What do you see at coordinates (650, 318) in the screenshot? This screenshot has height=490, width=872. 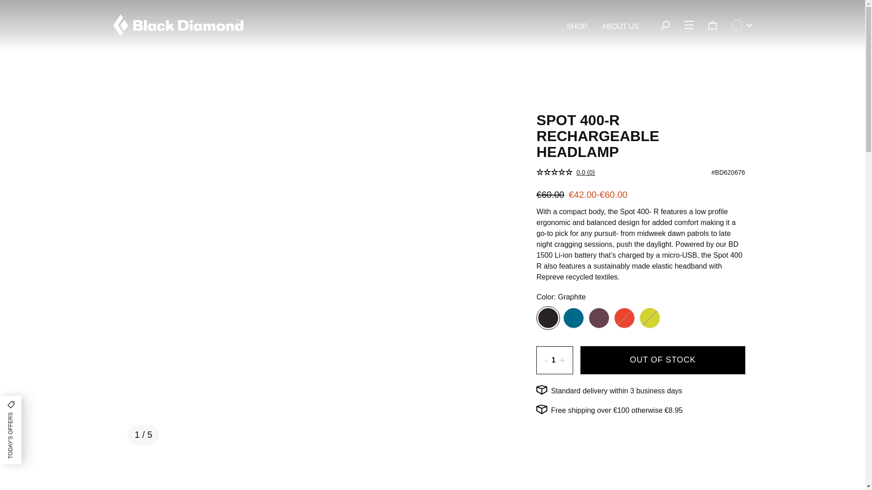 I see `Optical Yellow Out of Stock` at bounding box center [650, 318].